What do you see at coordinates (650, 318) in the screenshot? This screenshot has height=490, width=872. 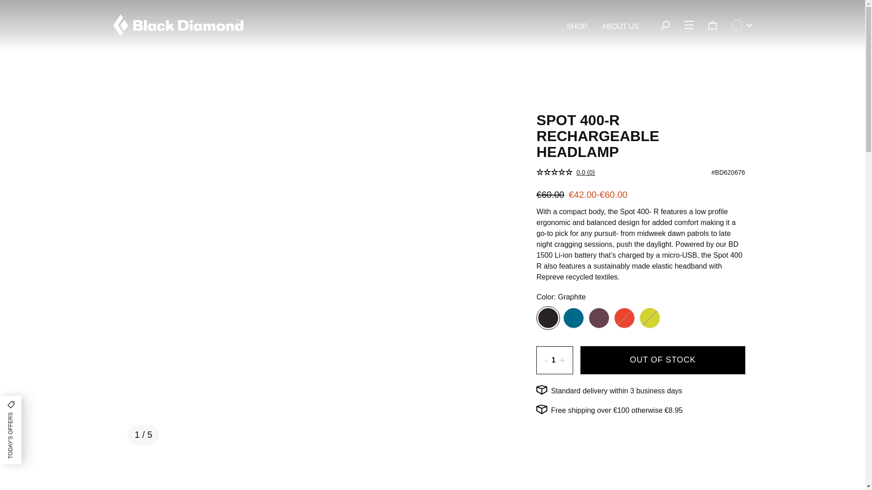 I see `Optical Yellow Out of Stock` at bounding box center [650, 318].